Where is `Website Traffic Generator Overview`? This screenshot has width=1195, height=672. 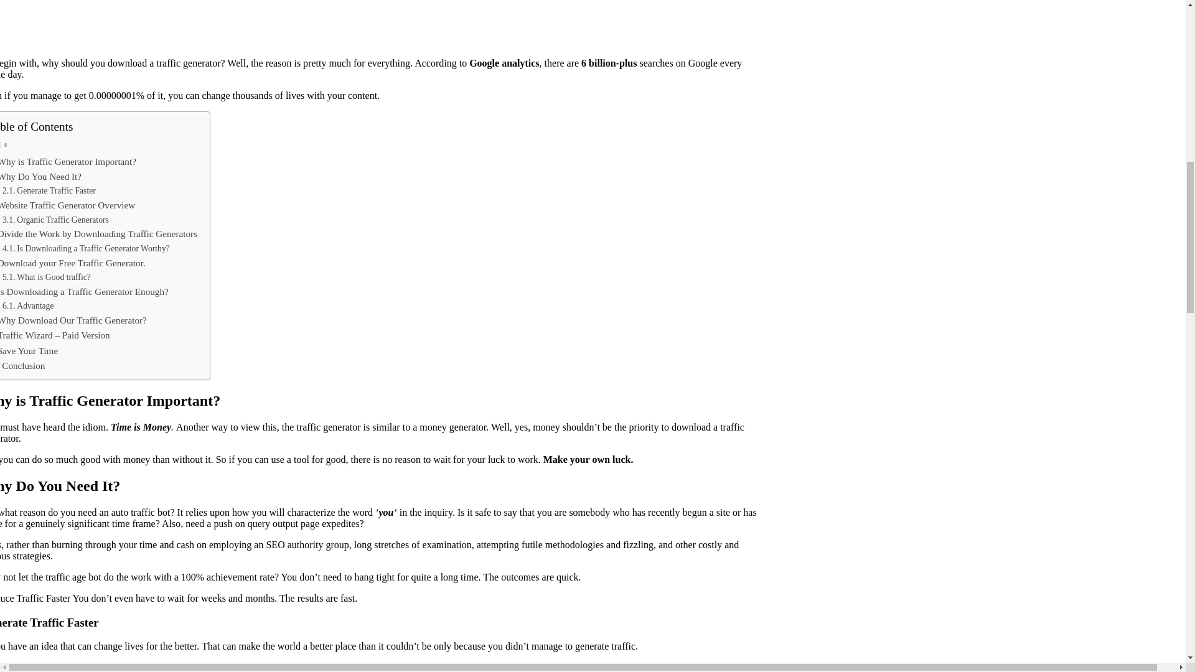
Website Traffic Generator Overview is located at coordinates (67, 205).